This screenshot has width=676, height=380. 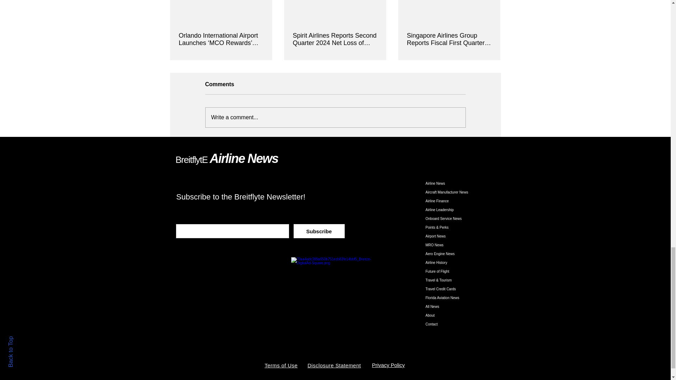 What do you see at coordinates (183, 159) in the screenshot?
I see `Breit` at bounding box center [183, 159].